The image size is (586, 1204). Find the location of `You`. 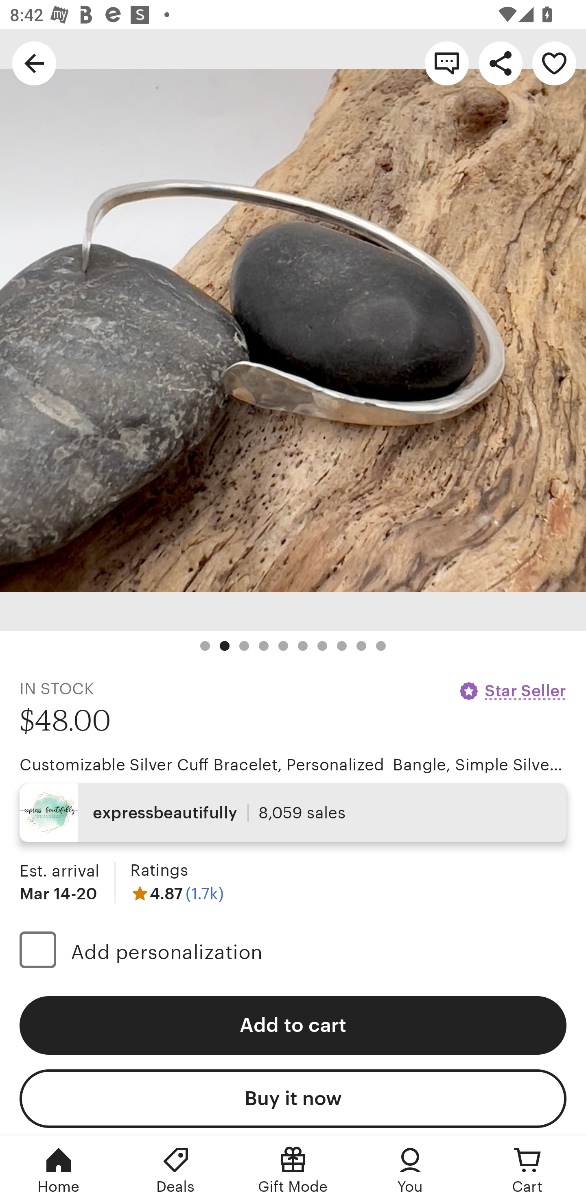

You is located at coordinates (410, 1170).